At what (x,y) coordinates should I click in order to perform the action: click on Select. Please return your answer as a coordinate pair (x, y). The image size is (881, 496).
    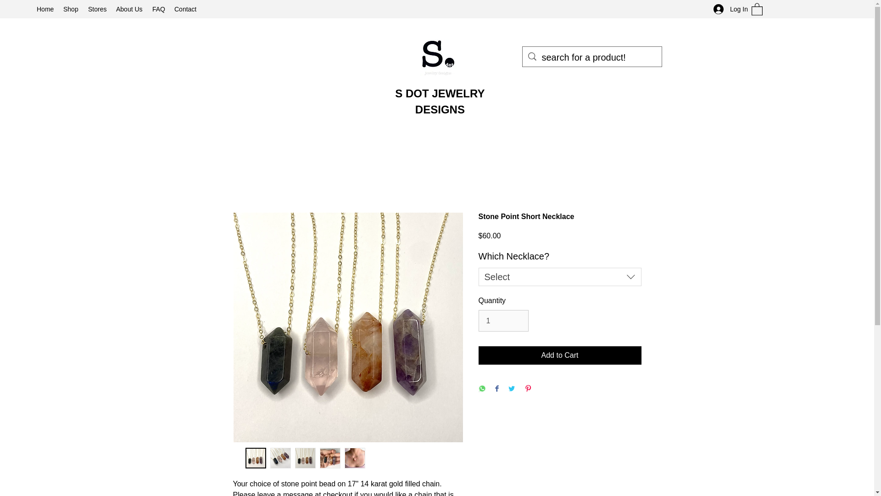
    Looking at the image, I should click on (560, 277).